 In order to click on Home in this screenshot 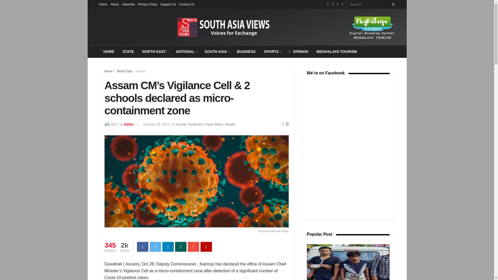, I will do `click(103, 4)`.